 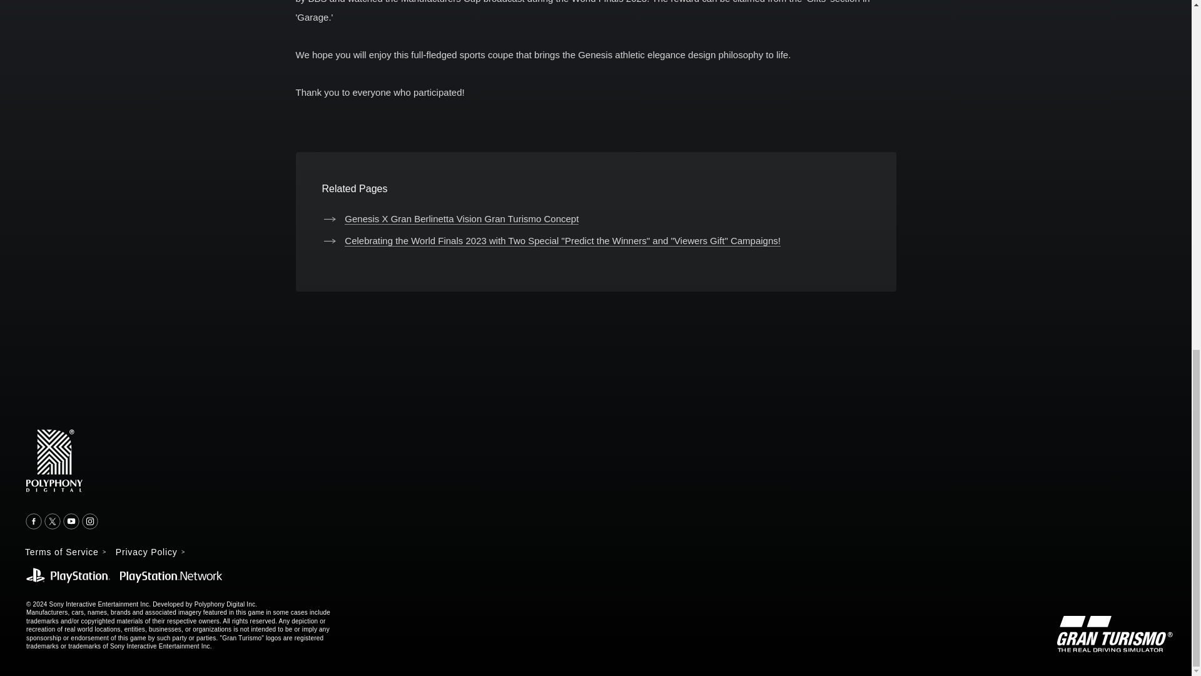 I want to click on Terms of Service, so click(x=65, y=551).